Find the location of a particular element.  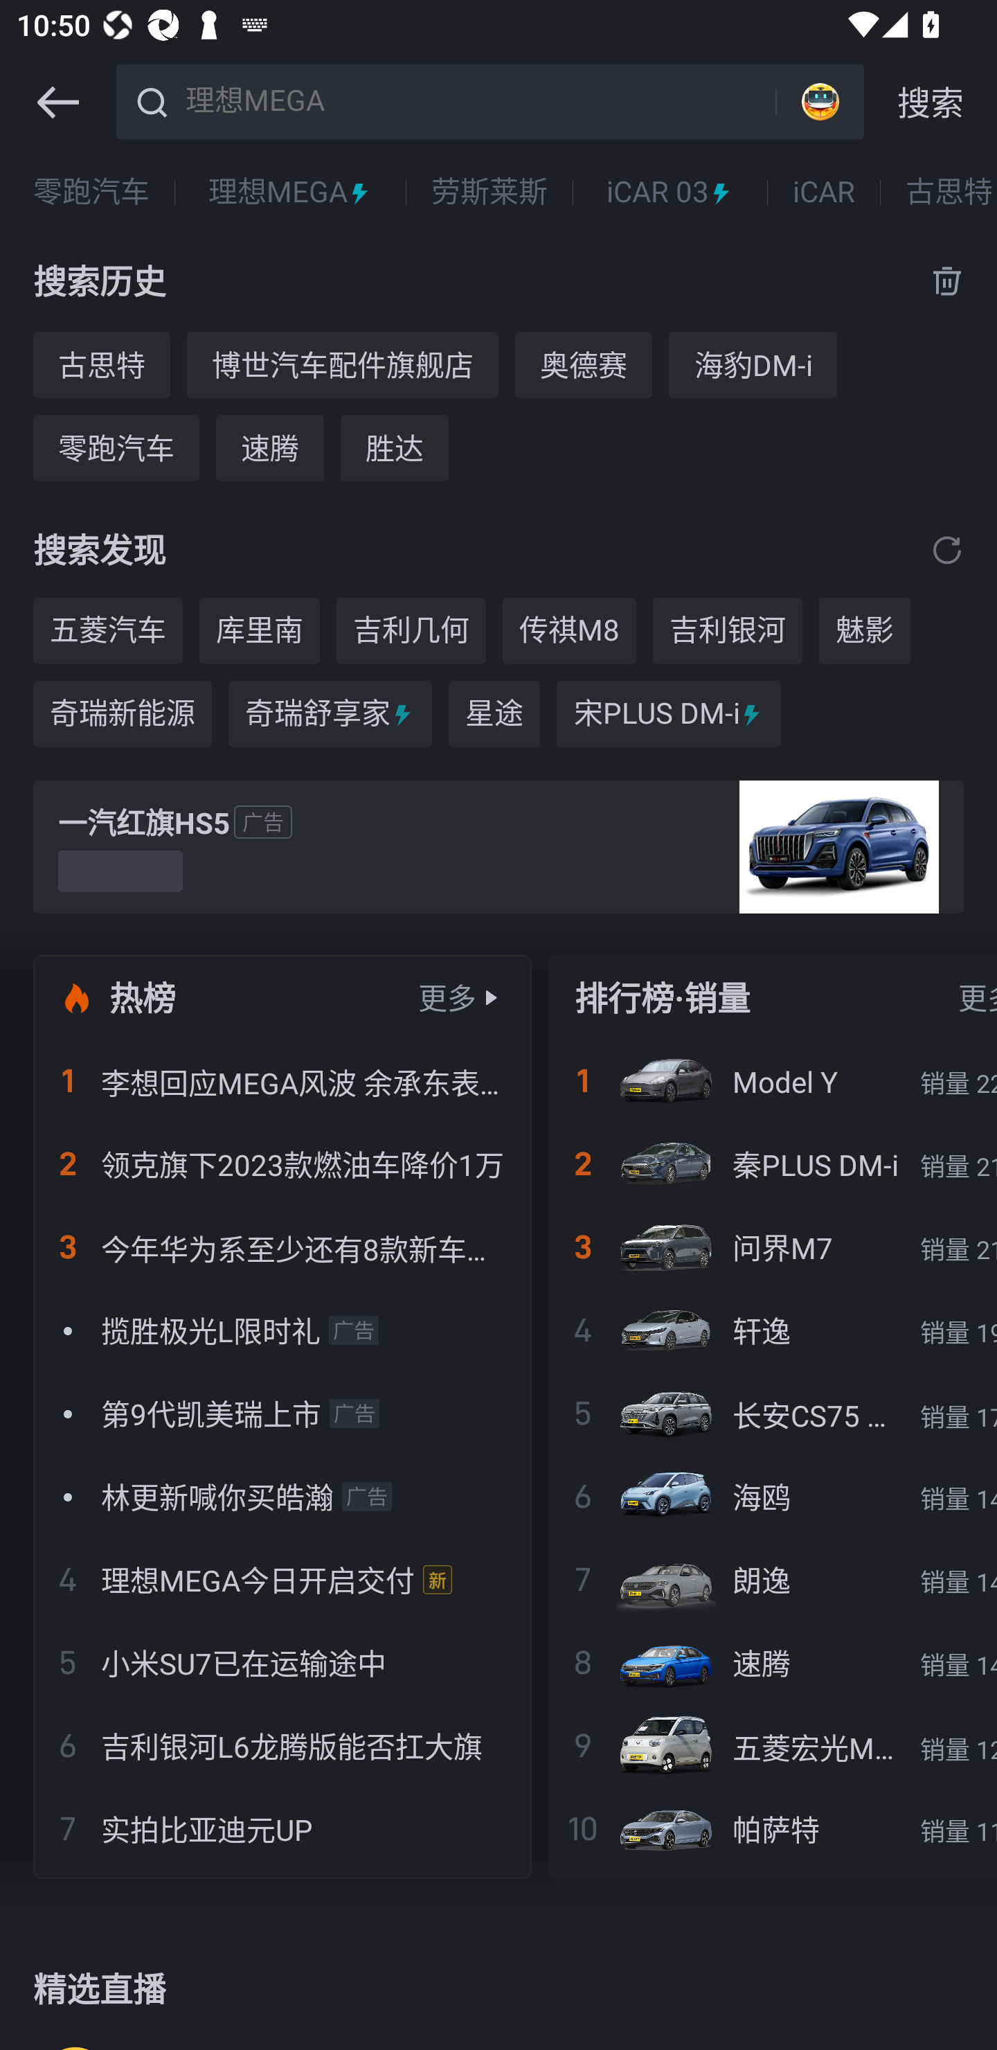

轩逸 销量 19878 is located at coordinates (773, 1330).